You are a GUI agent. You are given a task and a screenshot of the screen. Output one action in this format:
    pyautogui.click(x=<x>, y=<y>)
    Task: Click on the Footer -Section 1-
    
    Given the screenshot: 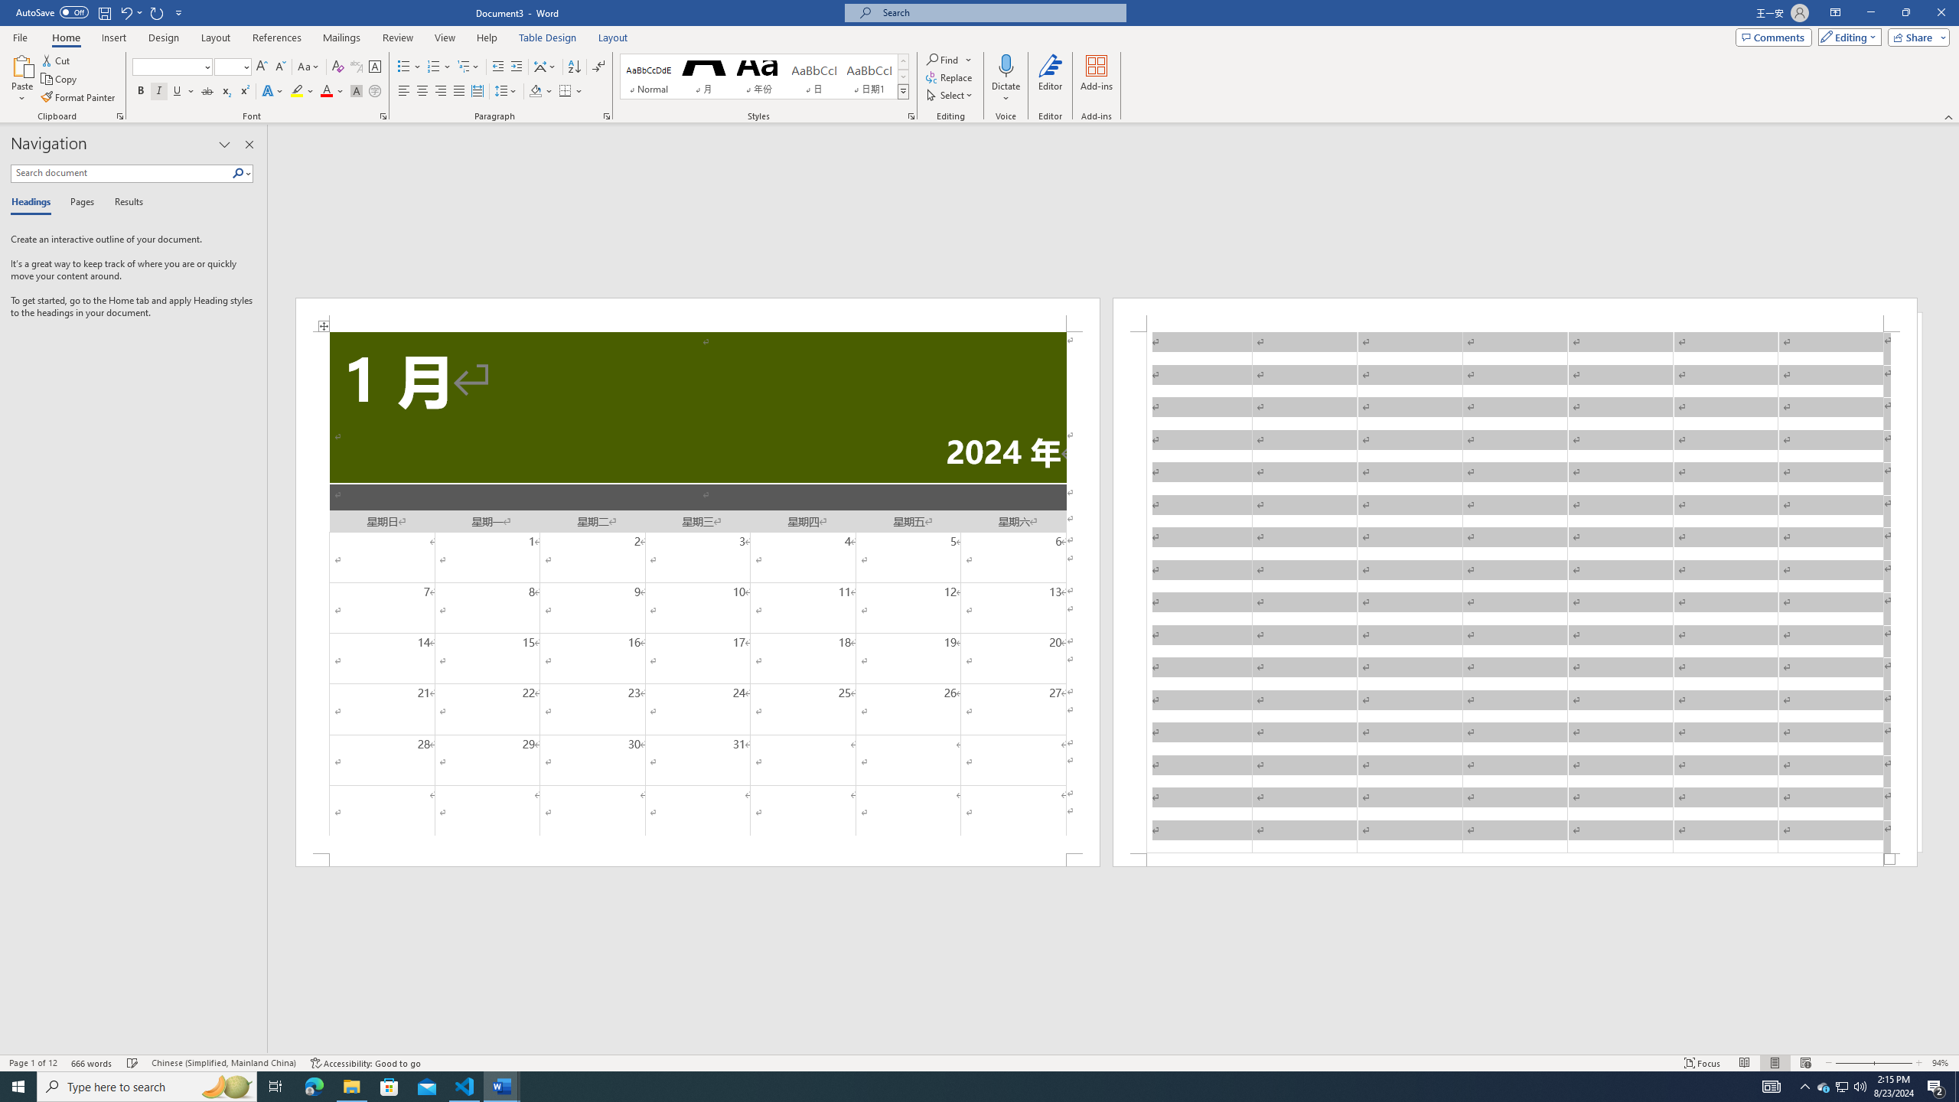 What is the action you would take?
    pyautogui.click(x=1515, y=860)
    